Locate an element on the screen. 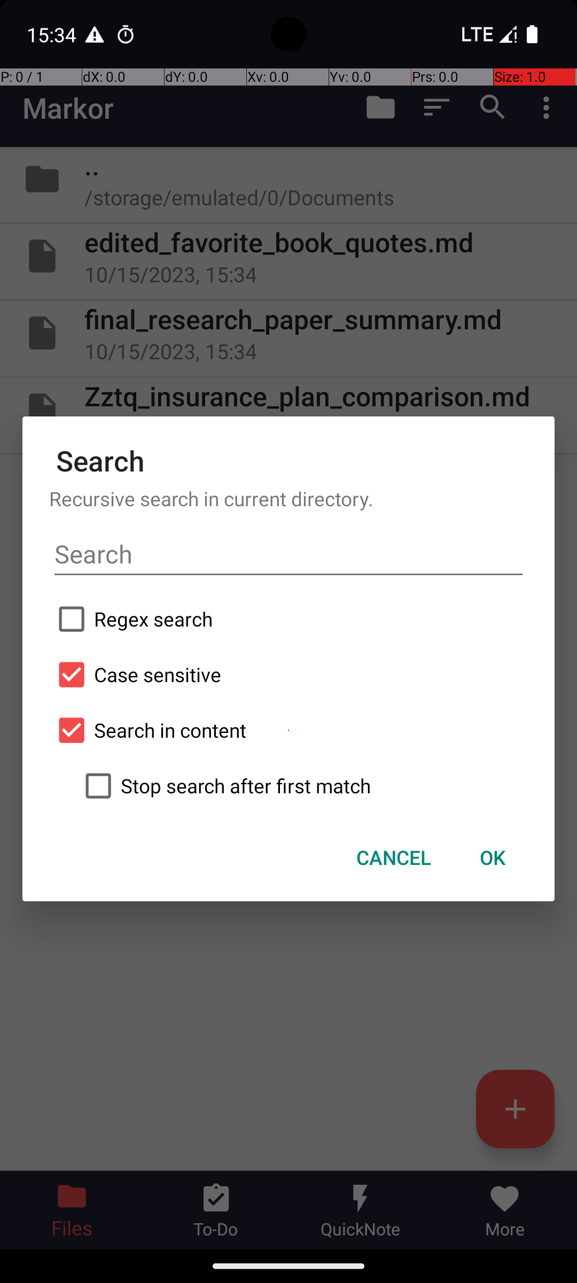 The height and width of the screenshot is (1283, 577). Case sensitive is located at coordinates (288, 675).